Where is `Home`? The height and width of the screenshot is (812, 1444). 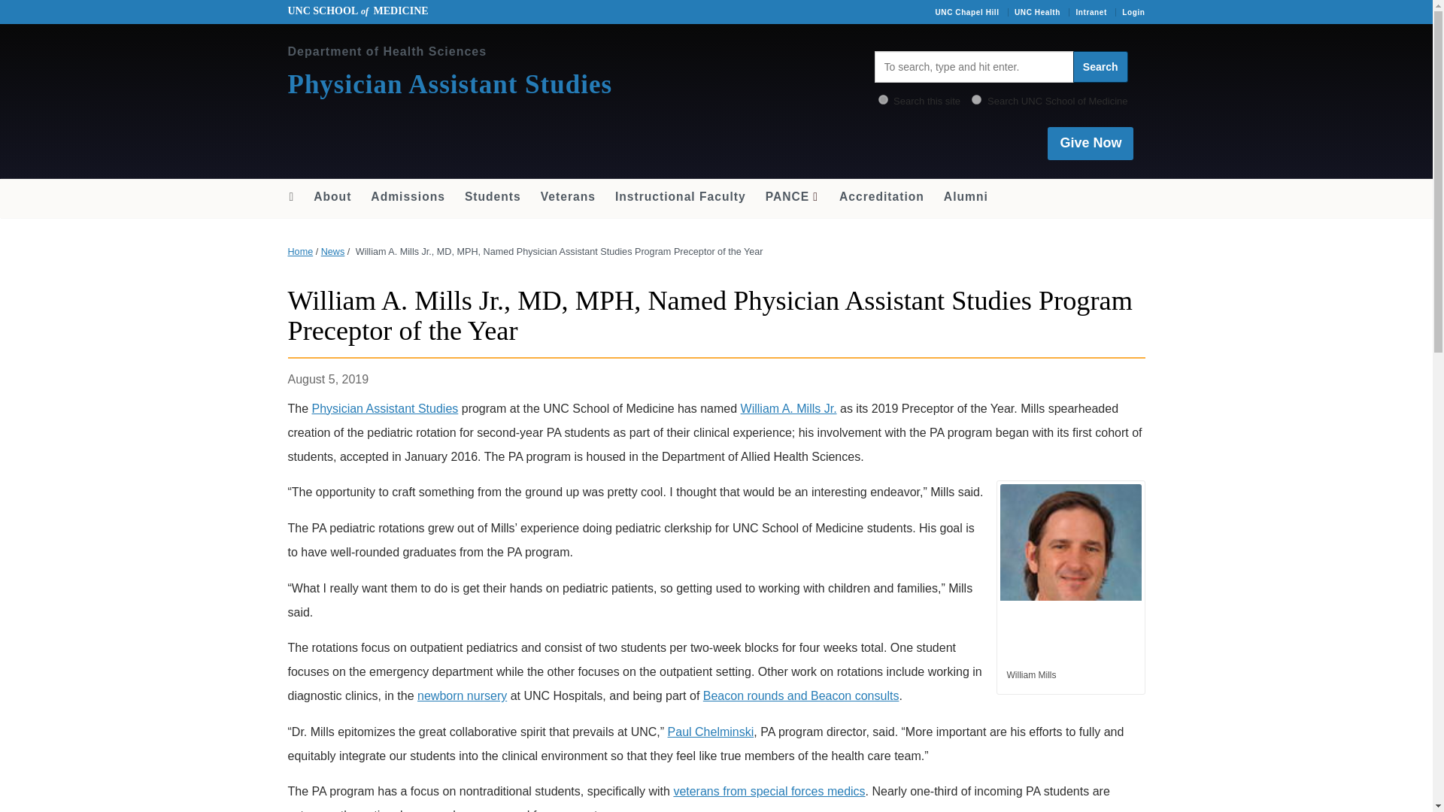
Home is located at coordinates (290, 197).